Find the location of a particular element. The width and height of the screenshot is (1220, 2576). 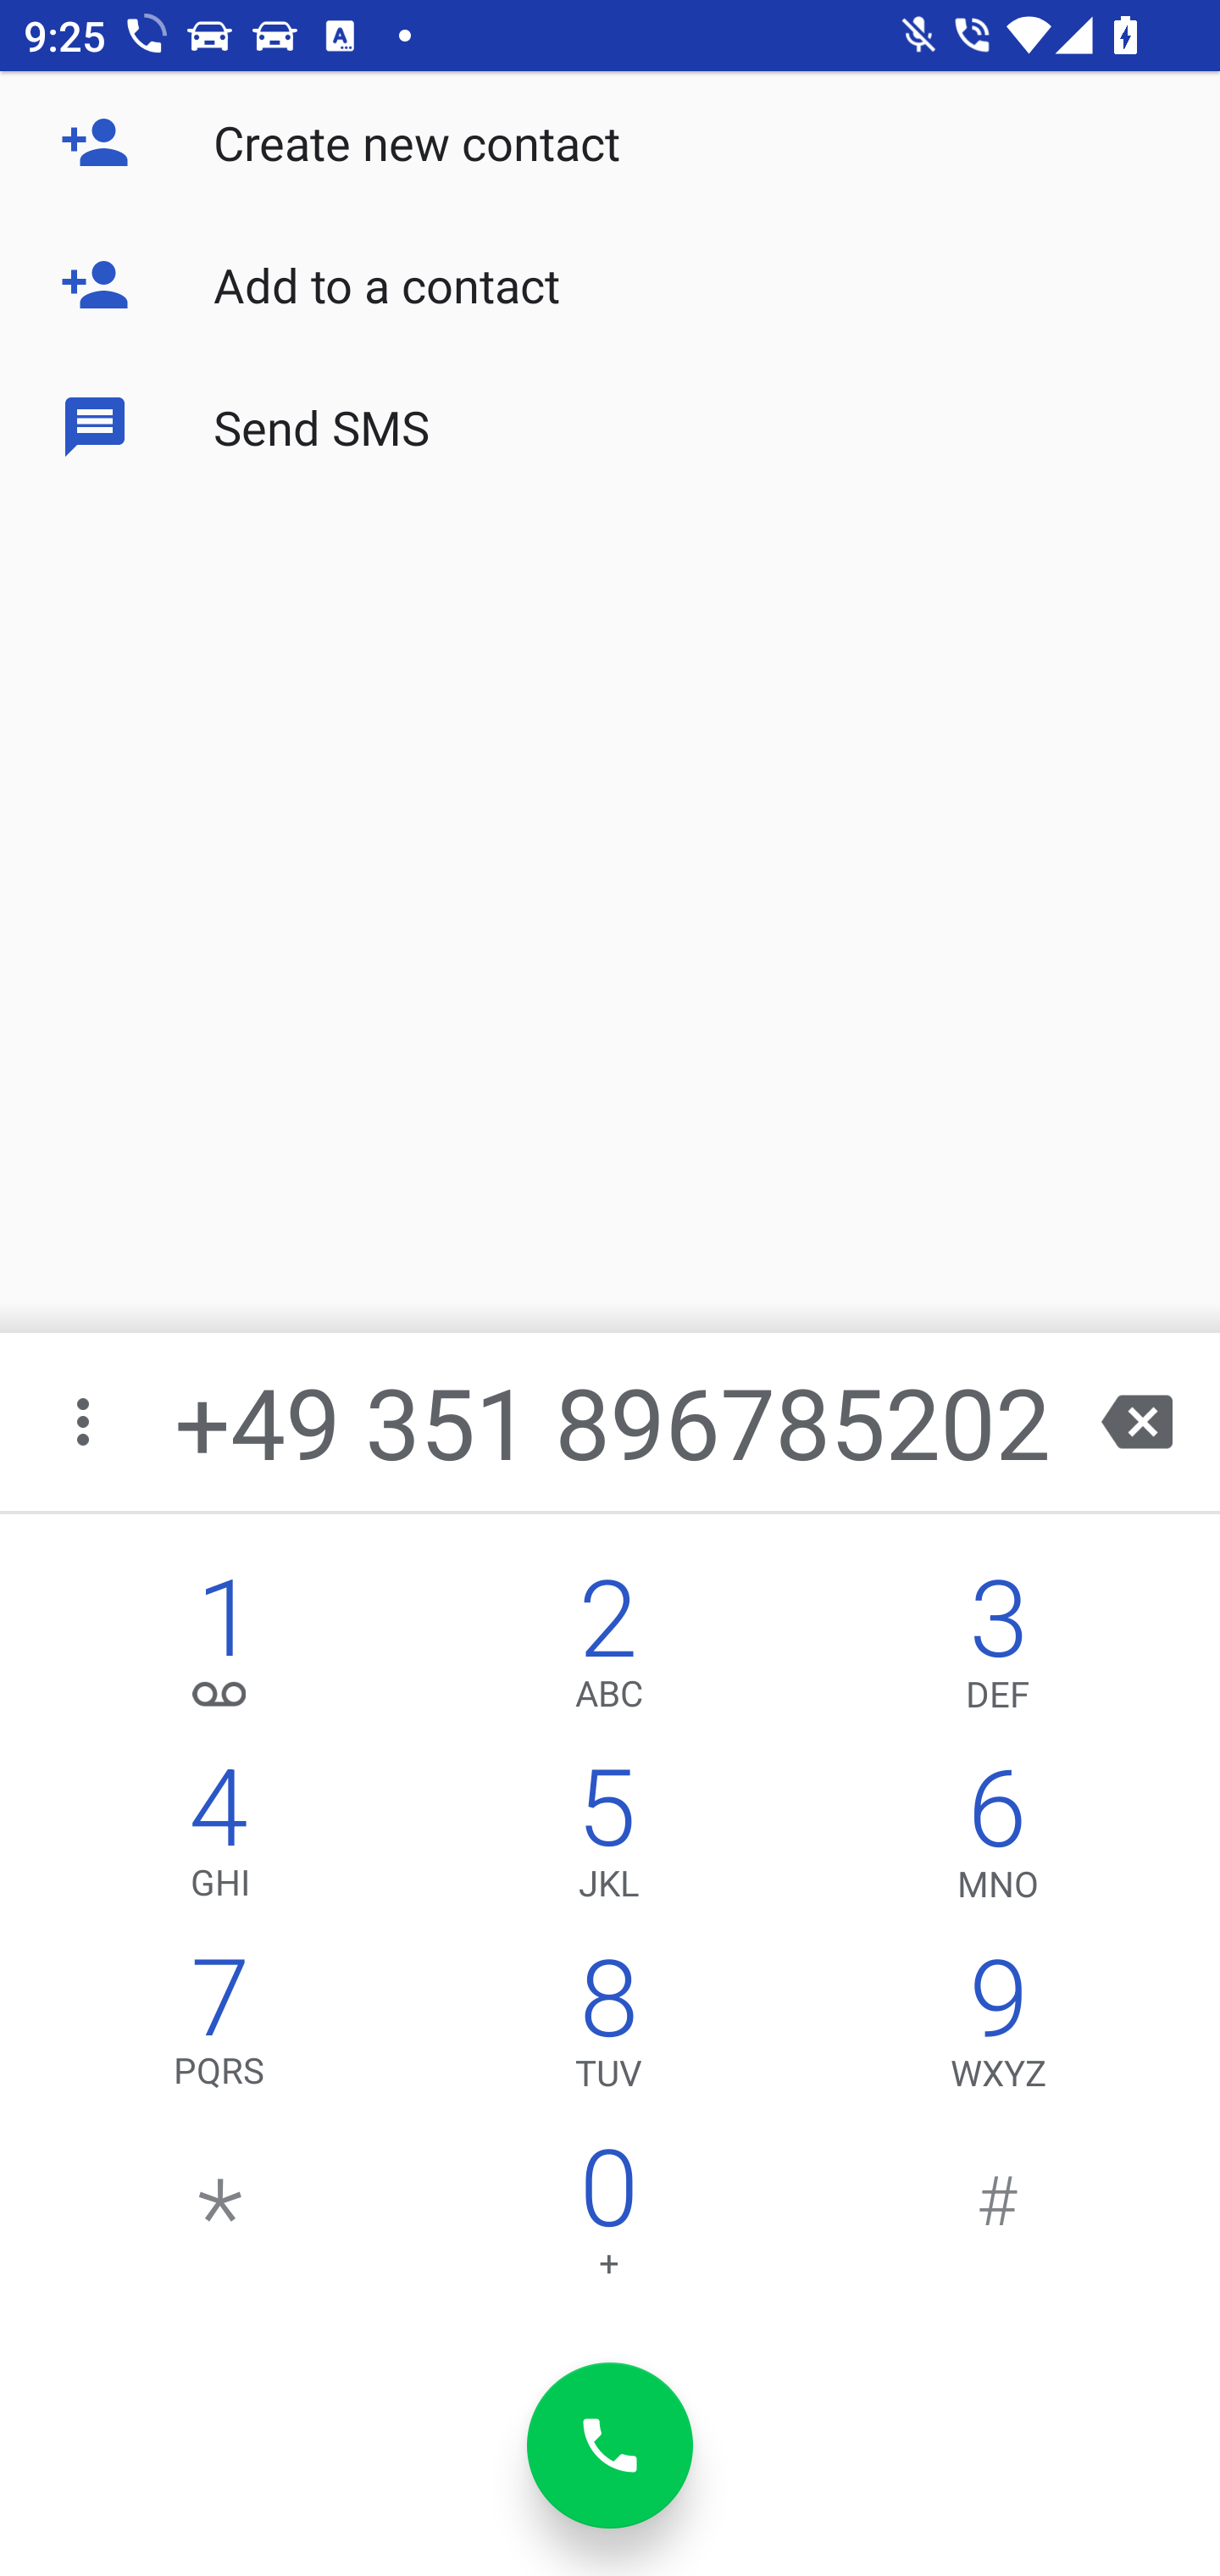

Create new contact is located at coordinates (610, 142).